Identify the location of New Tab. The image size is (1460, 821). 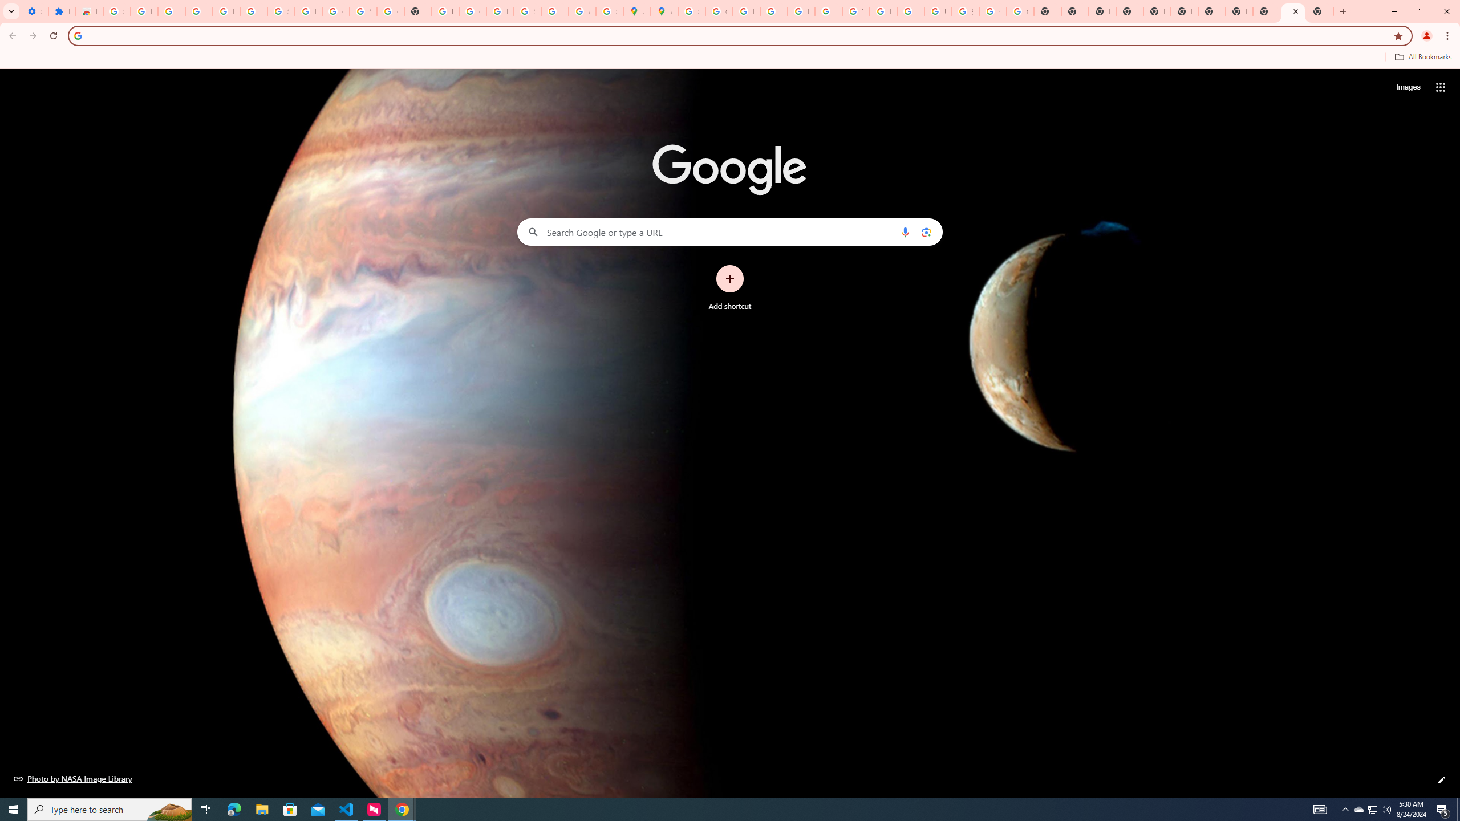
(1130, 11).